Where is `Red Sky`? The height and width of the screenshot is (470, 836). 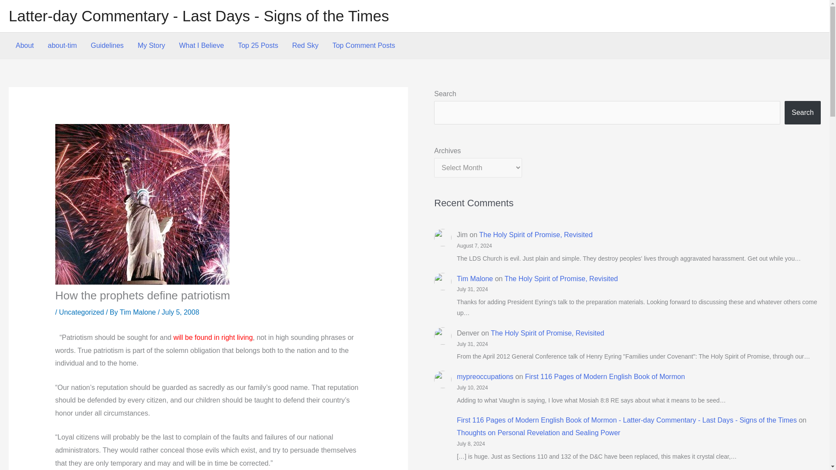
Red Sky is located at coordinates (305, 45).